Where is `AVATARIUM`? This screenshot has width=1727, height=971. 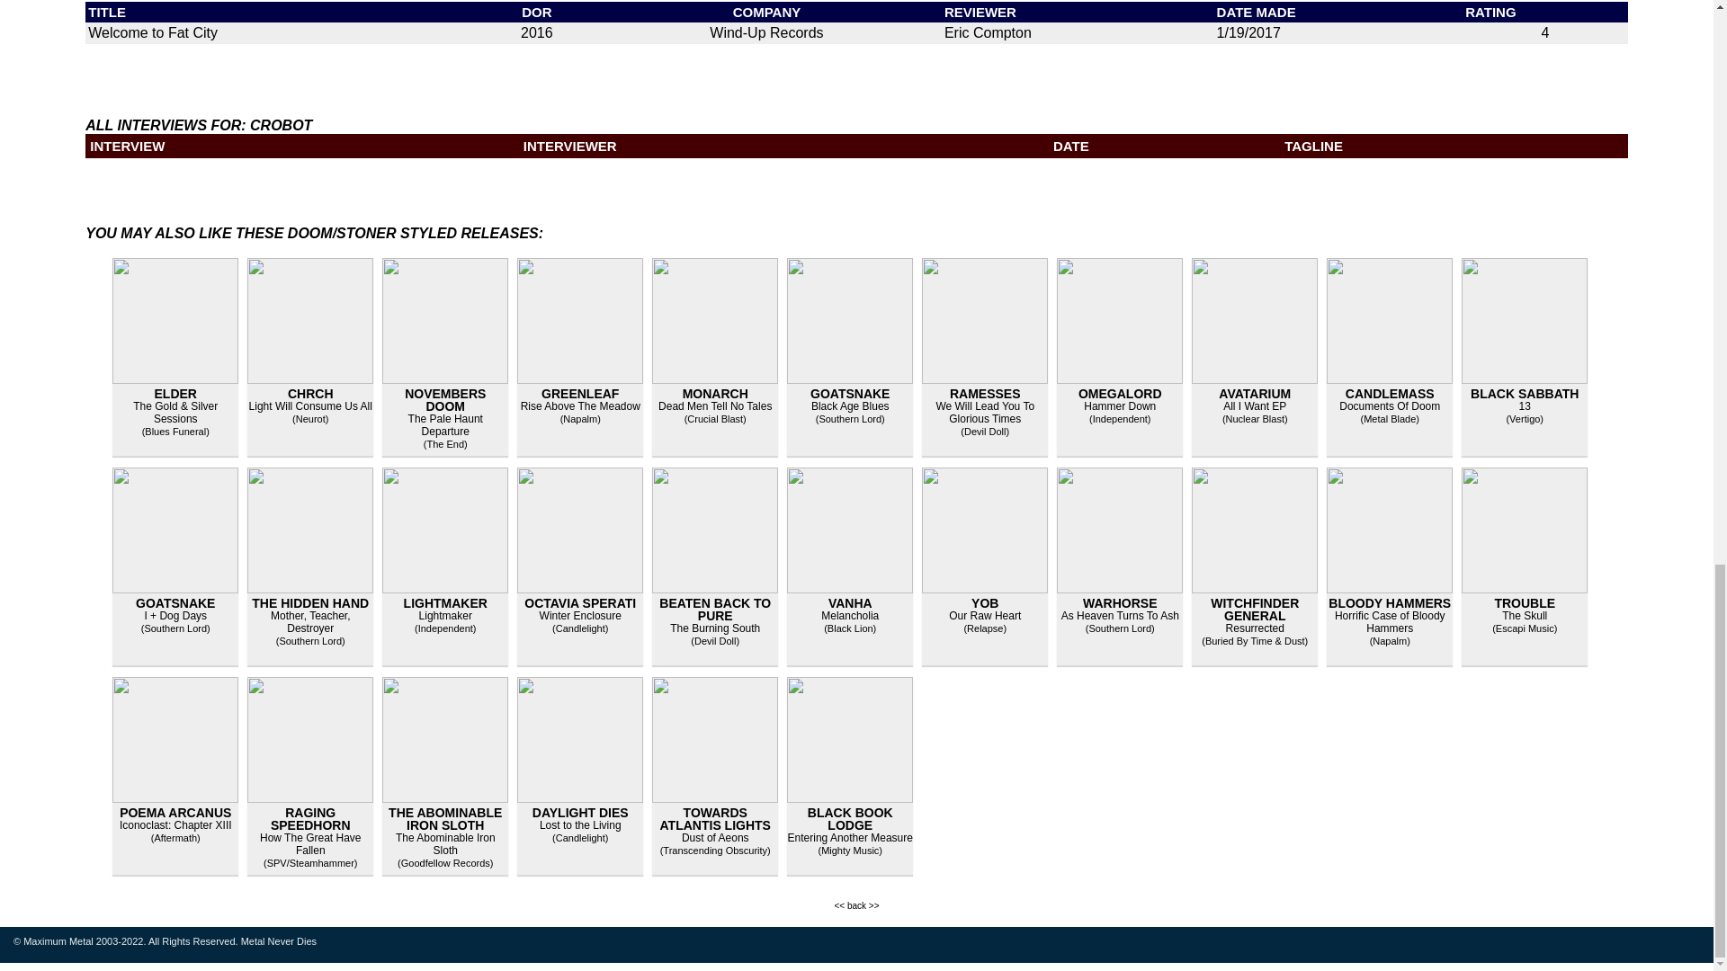 AVATARIUM is located at coordinates (1254, 394).